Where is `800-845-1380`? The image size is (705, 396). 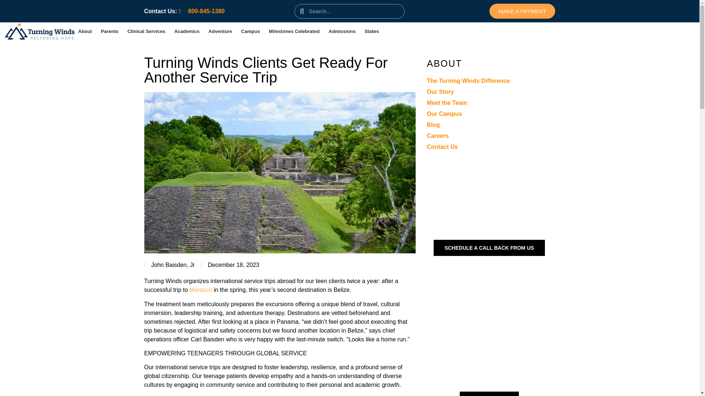 800-845-1380 is located at coordinates (202, 11).